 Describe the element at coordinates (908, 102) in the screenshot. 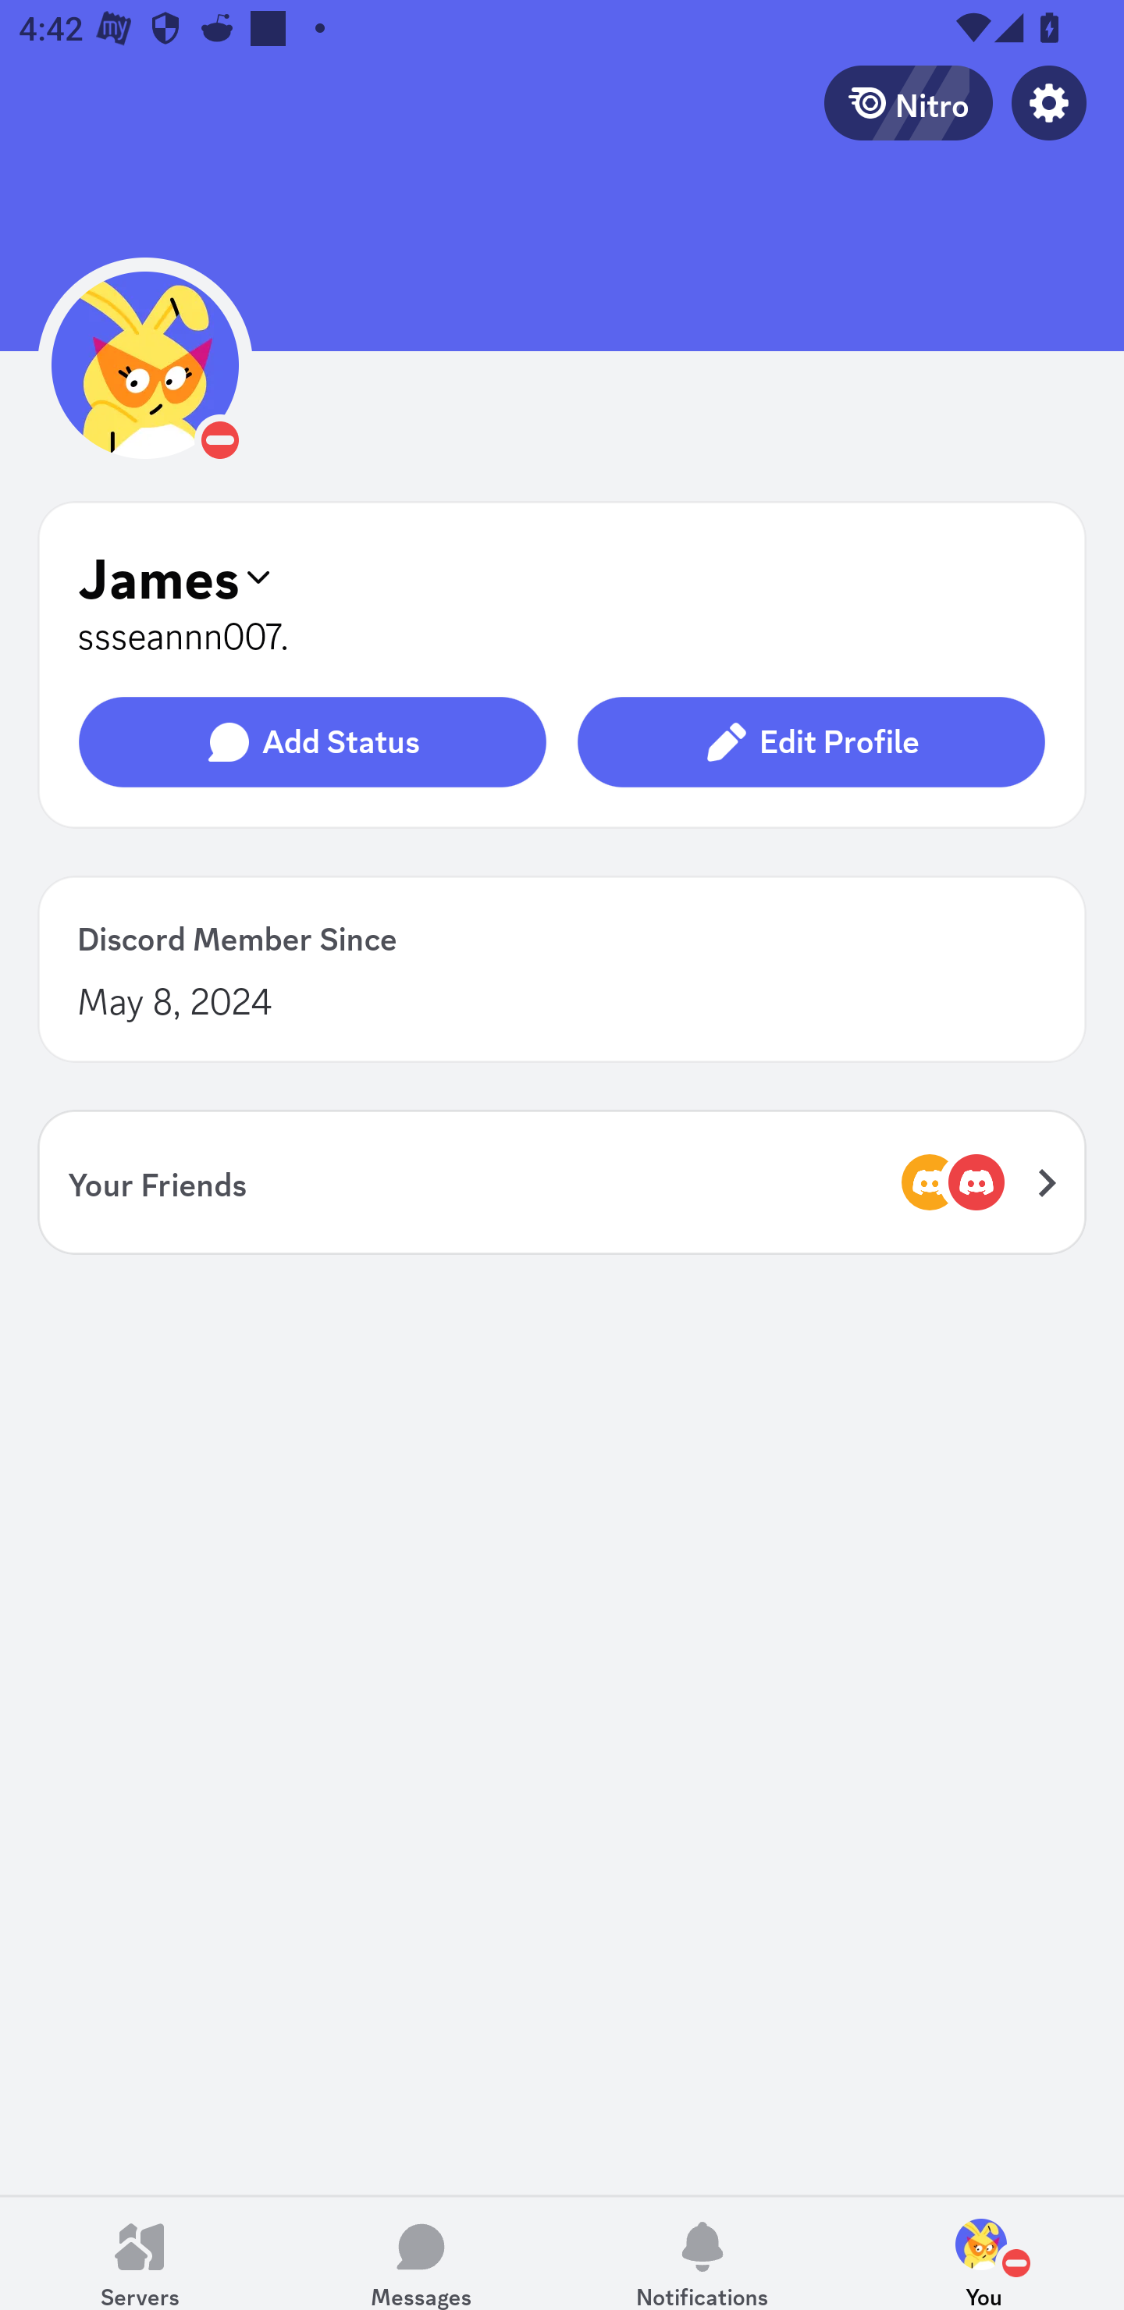

I see `Nitro` at that location.